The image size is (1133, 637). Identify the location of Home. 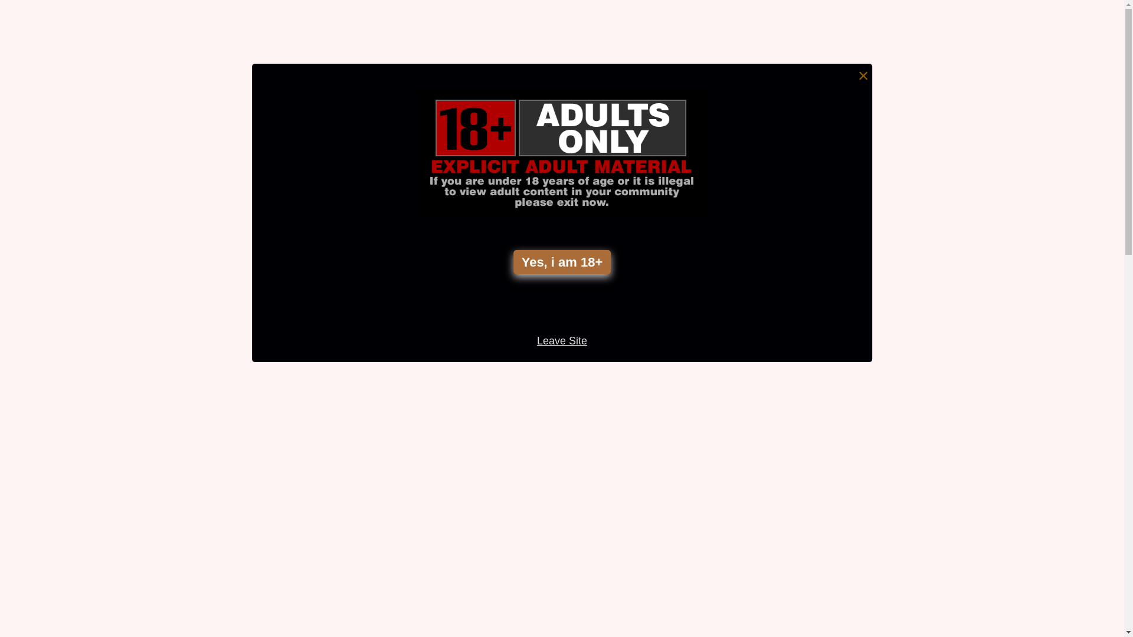
(382, 70).